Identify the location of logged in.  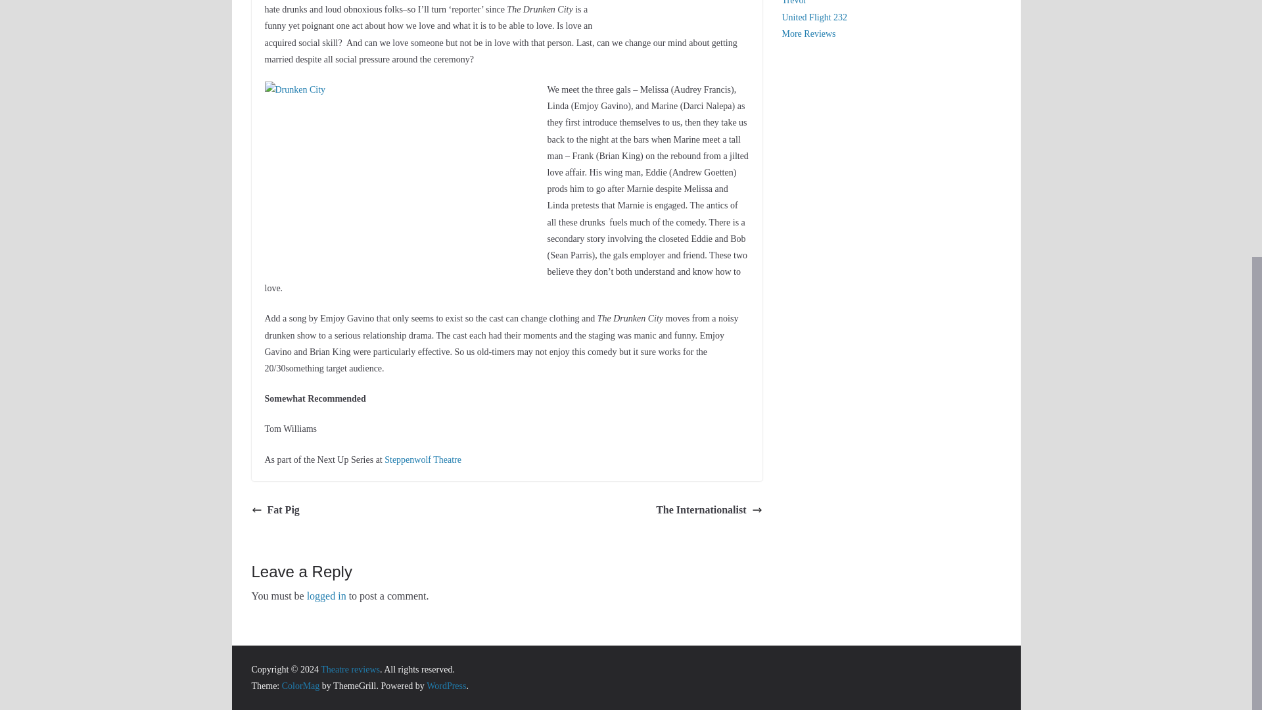
(326, 596).